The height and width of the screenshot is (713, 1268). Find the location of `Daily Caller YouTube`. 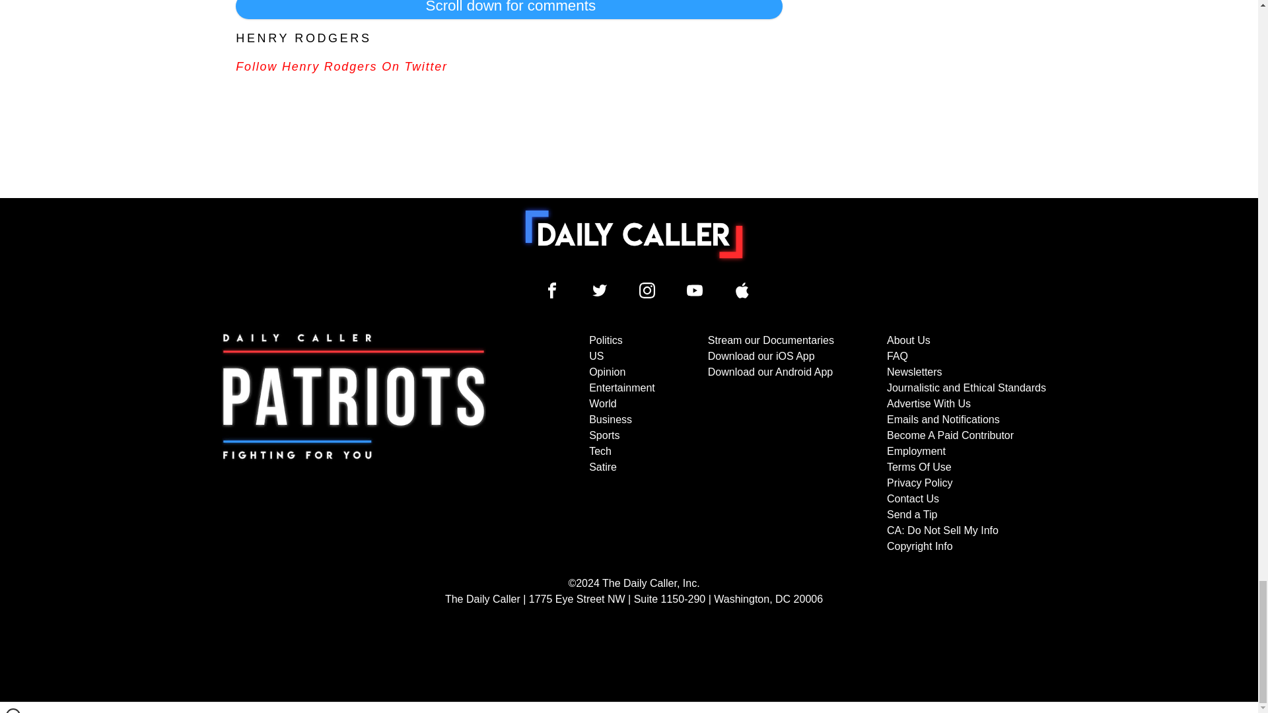

Daily Caller YouTube is located at coordinates (695, 290).